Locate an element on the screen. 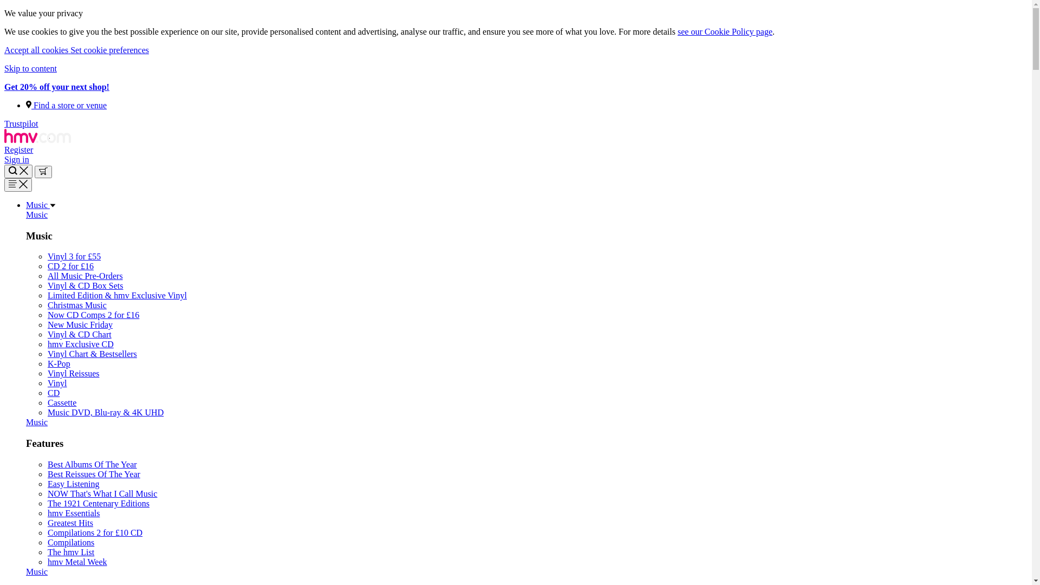 This screenshot has width=1040, height=585. CD is located at coordinates (54, 393).